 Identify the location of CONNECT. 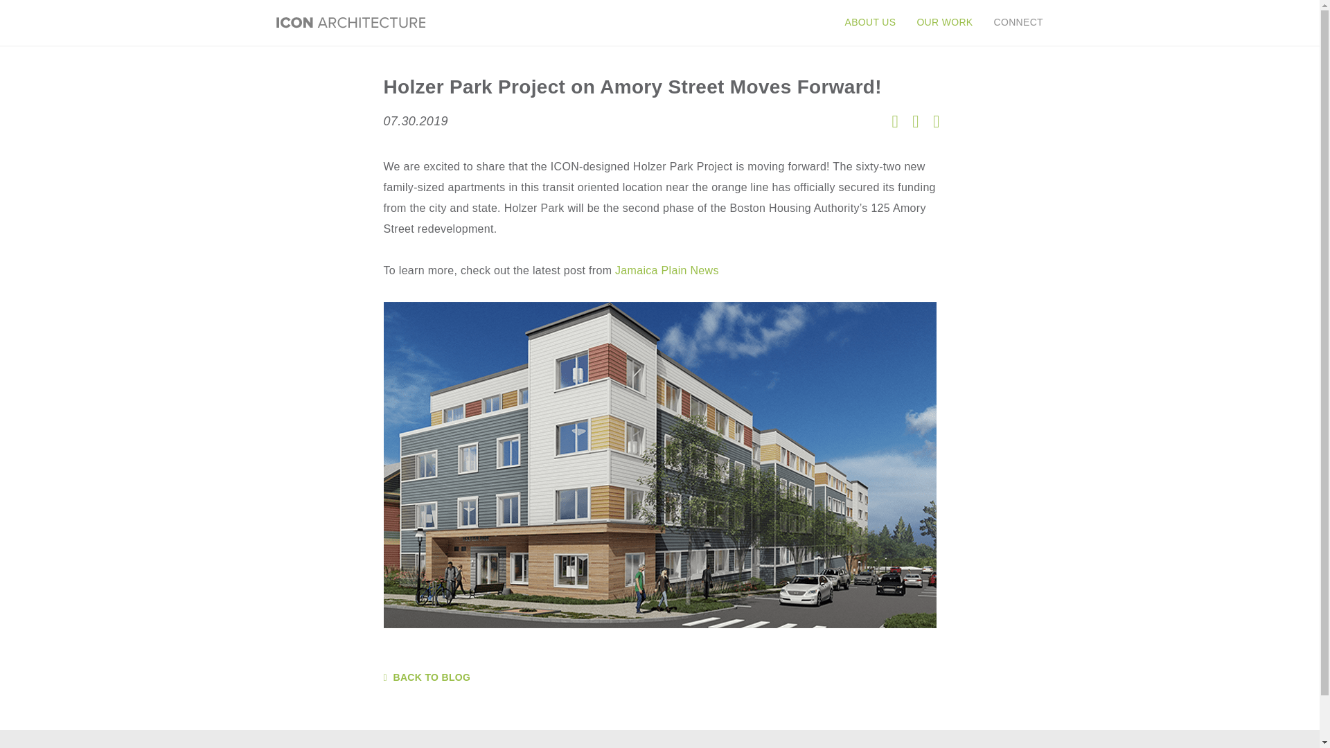
(1013, 22).